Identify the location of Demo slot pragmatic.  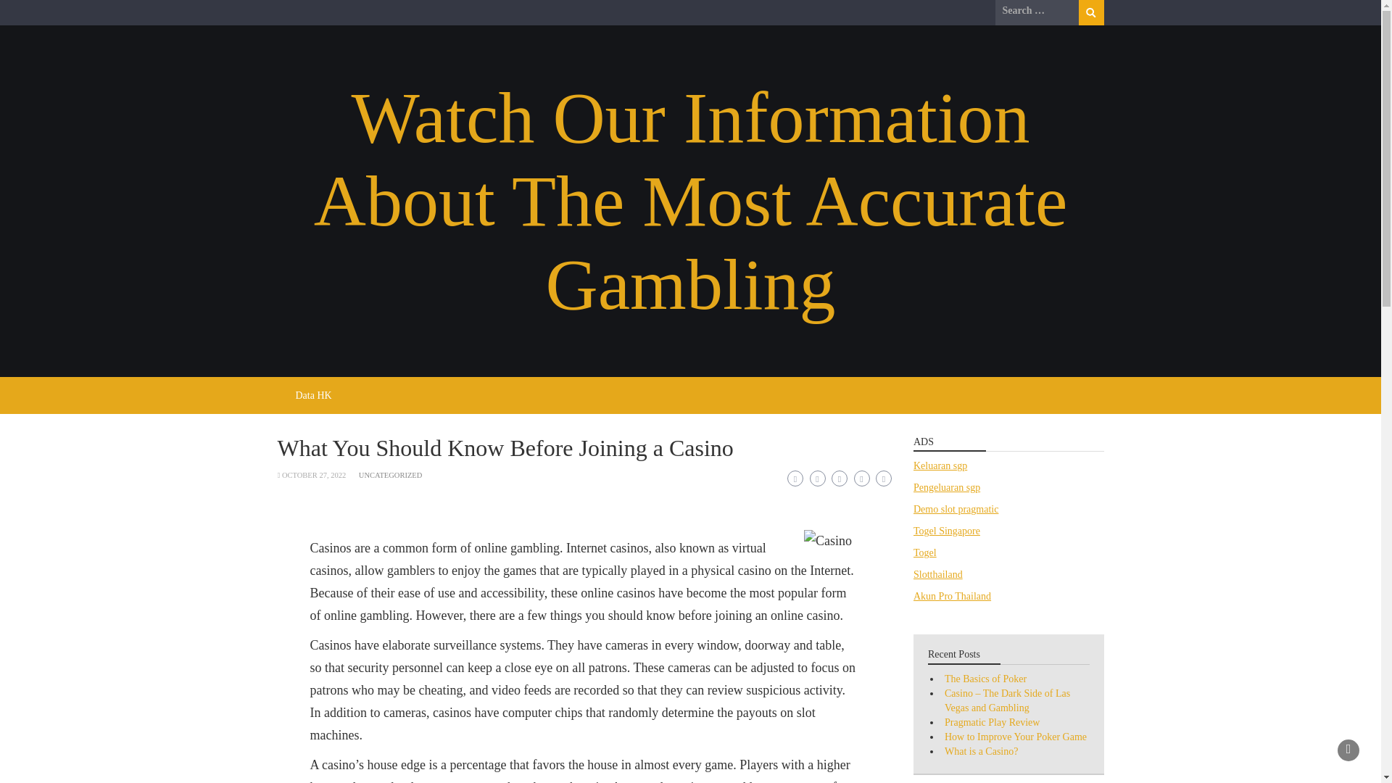
(956, 509).